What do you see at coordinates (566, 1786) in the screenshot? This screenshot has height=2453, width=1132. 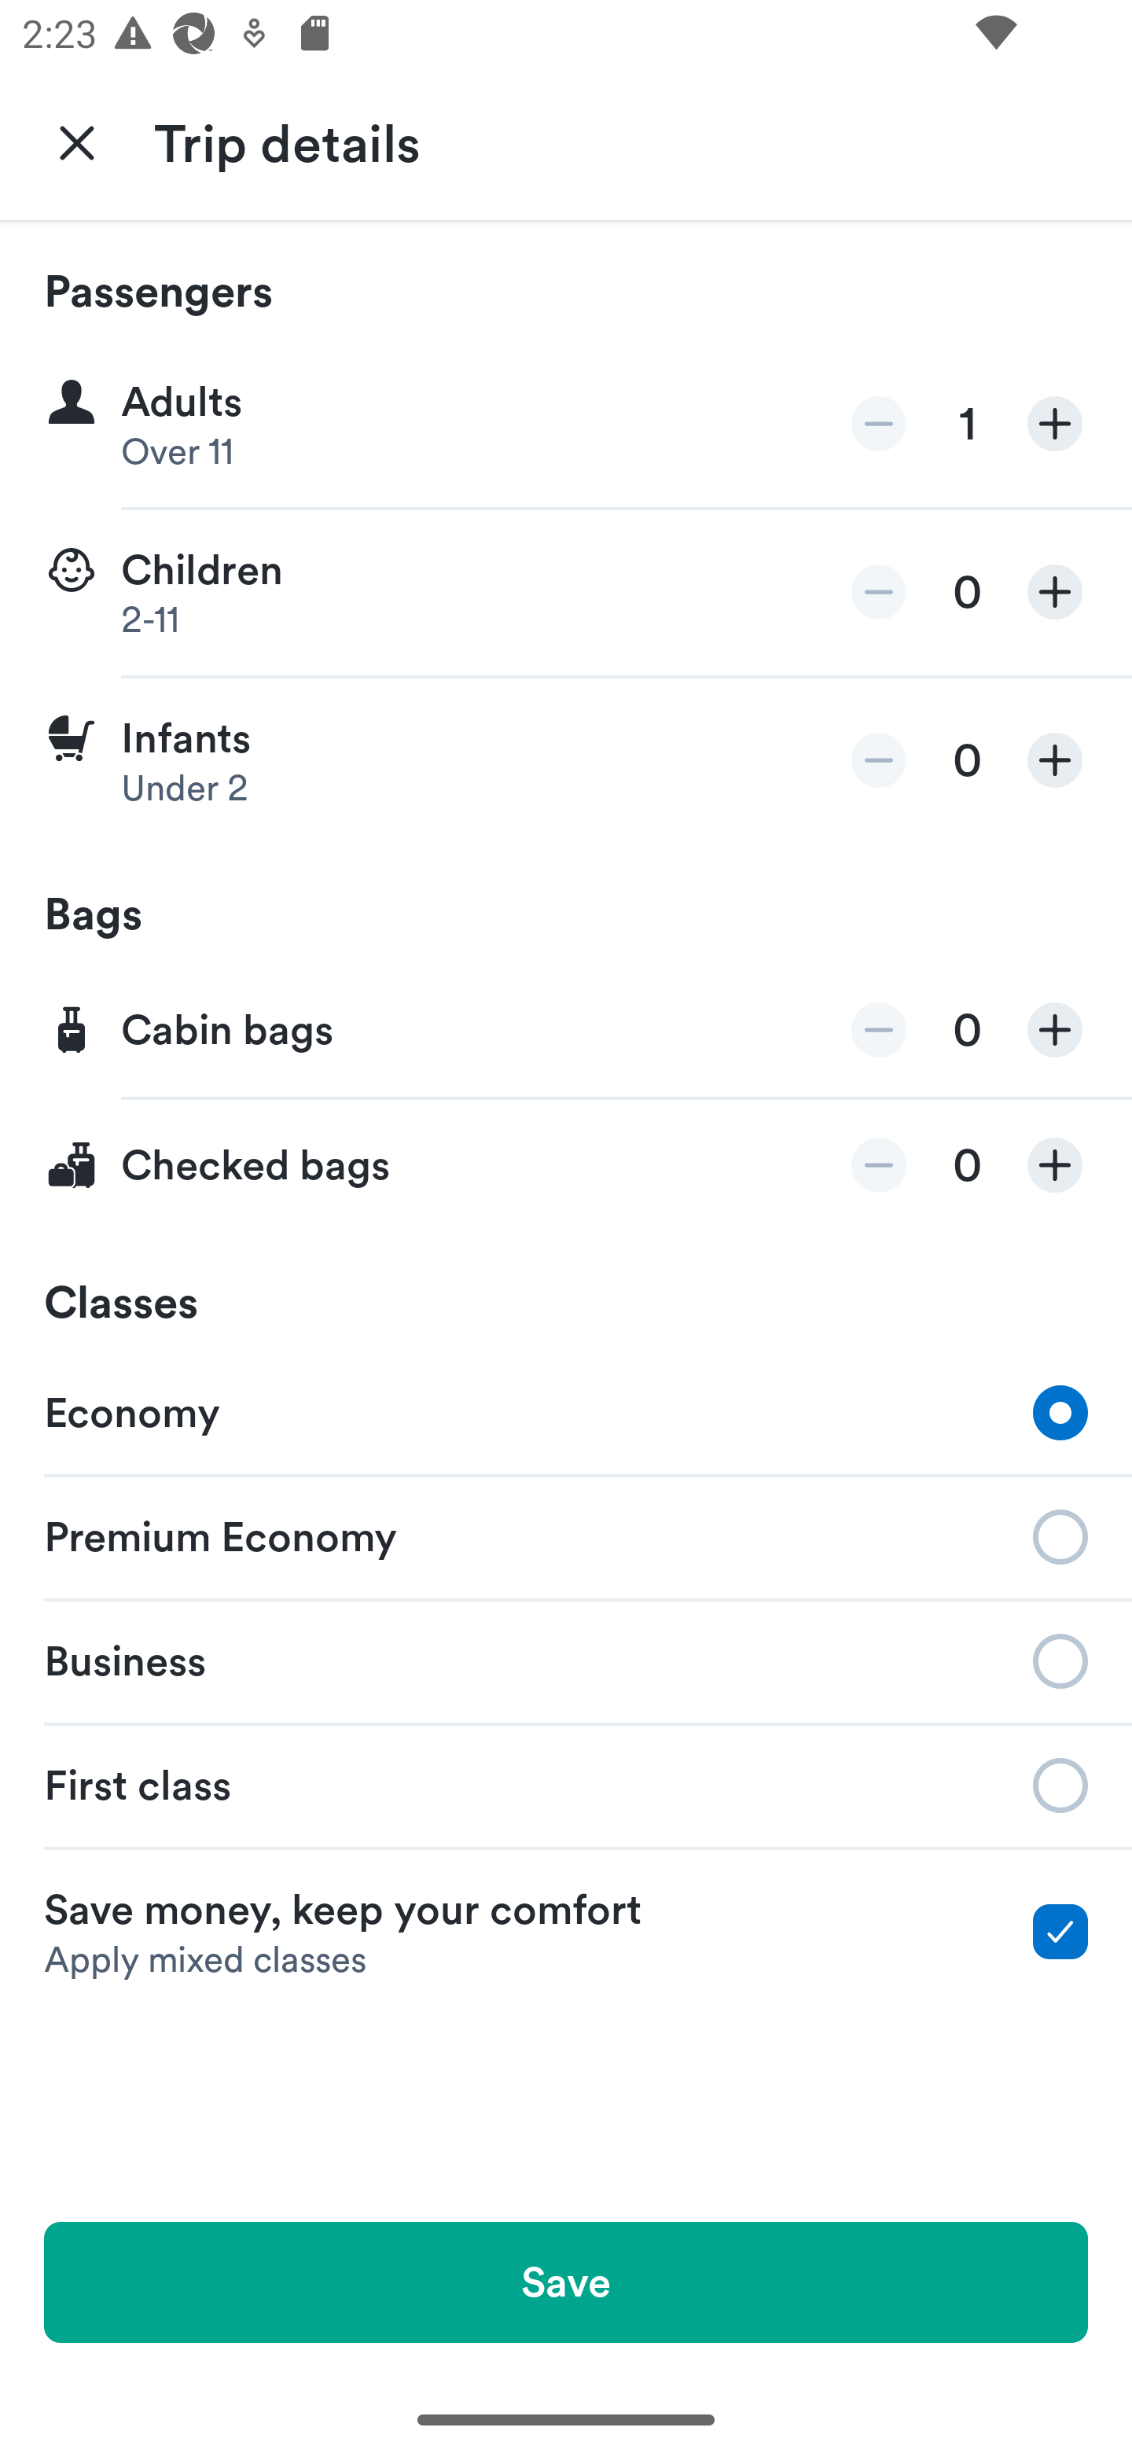 I see `First class` at bounding box center [566, 1786].